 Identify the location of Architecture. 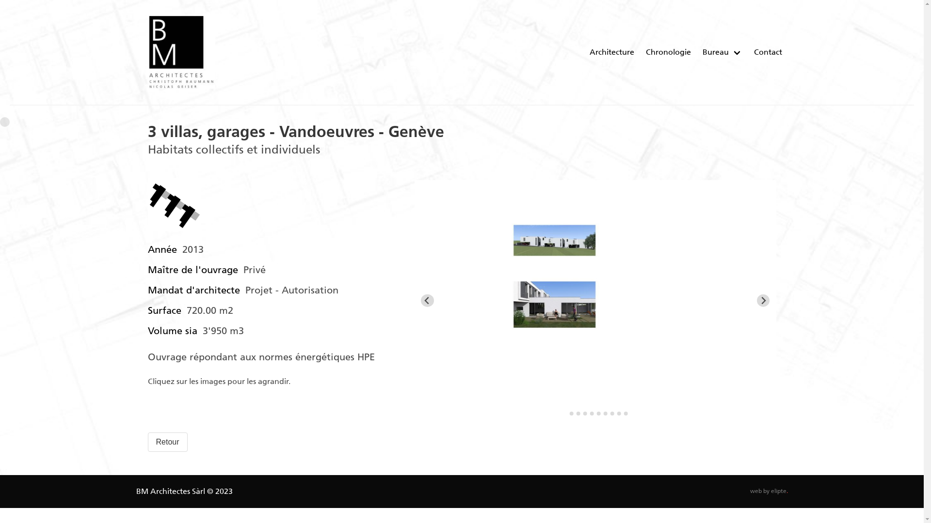
(612, 52).